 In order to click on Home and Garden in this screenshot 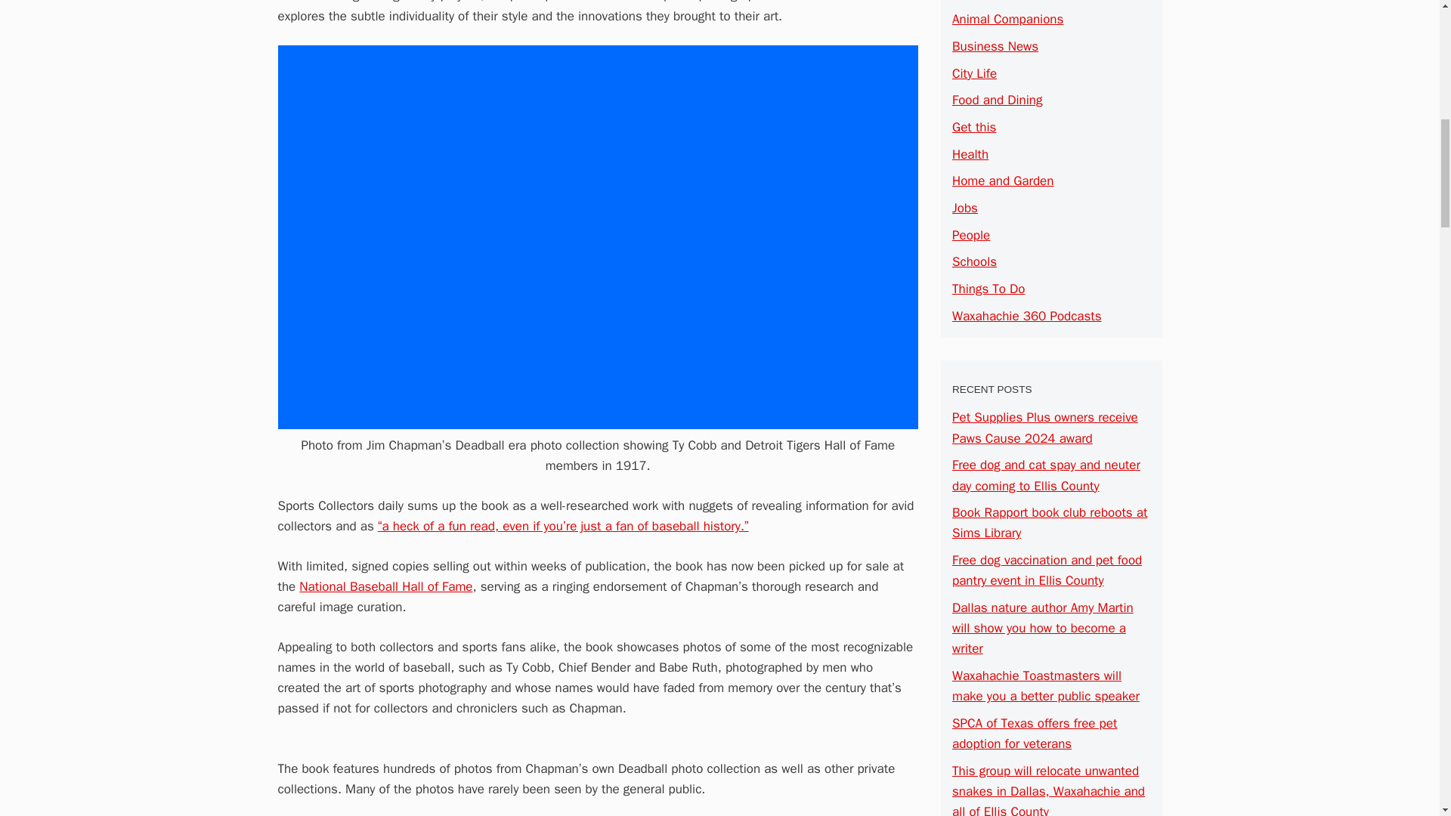, I will do `click(1002, 180)`.